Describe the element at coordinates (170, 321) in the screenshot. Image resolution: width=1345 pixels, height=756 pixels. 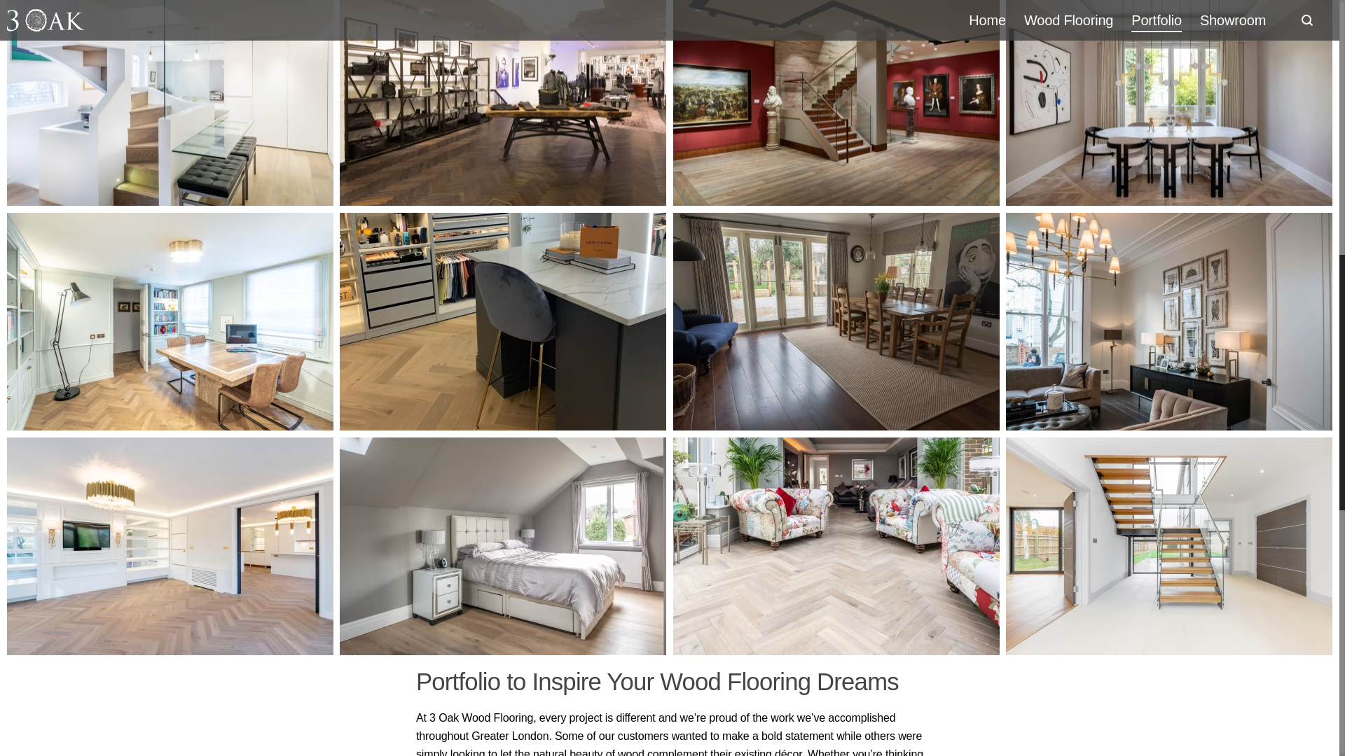
I see `Highwood House` at that location.